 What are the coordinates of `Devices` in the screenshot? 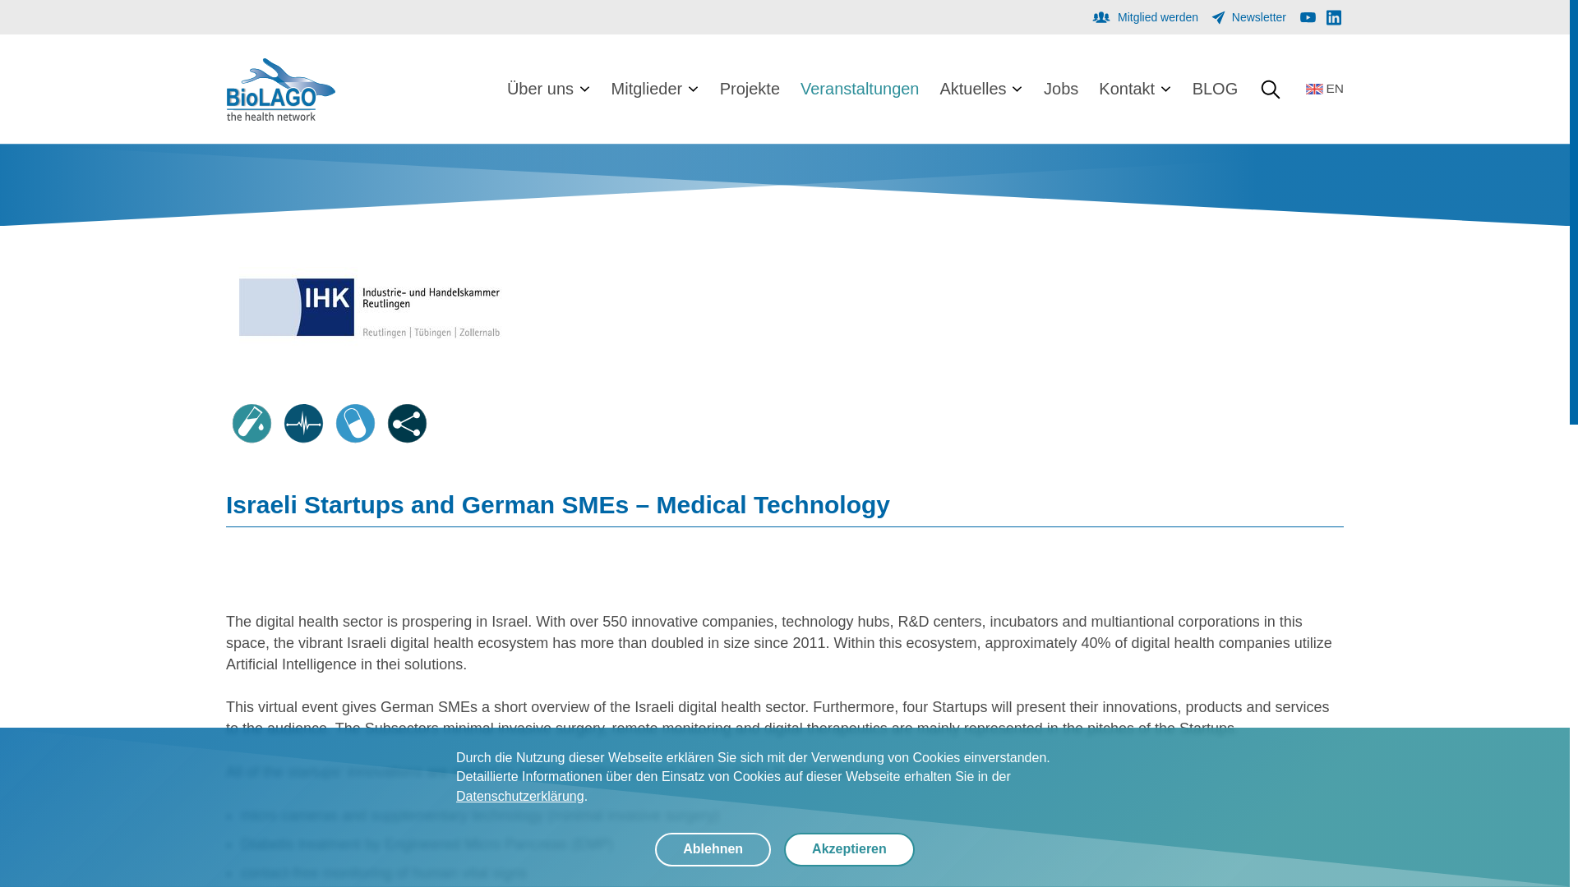 It's located at (303, 422).